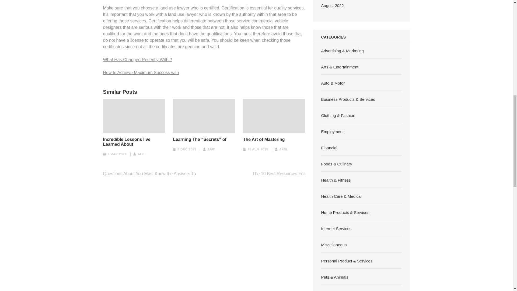 Image resolution: width=517 pixels, height=291 pixels. What do you see at coordinates (142, 154) in the screenshot?
I see `AEBI` at bounding box center [142, 154].